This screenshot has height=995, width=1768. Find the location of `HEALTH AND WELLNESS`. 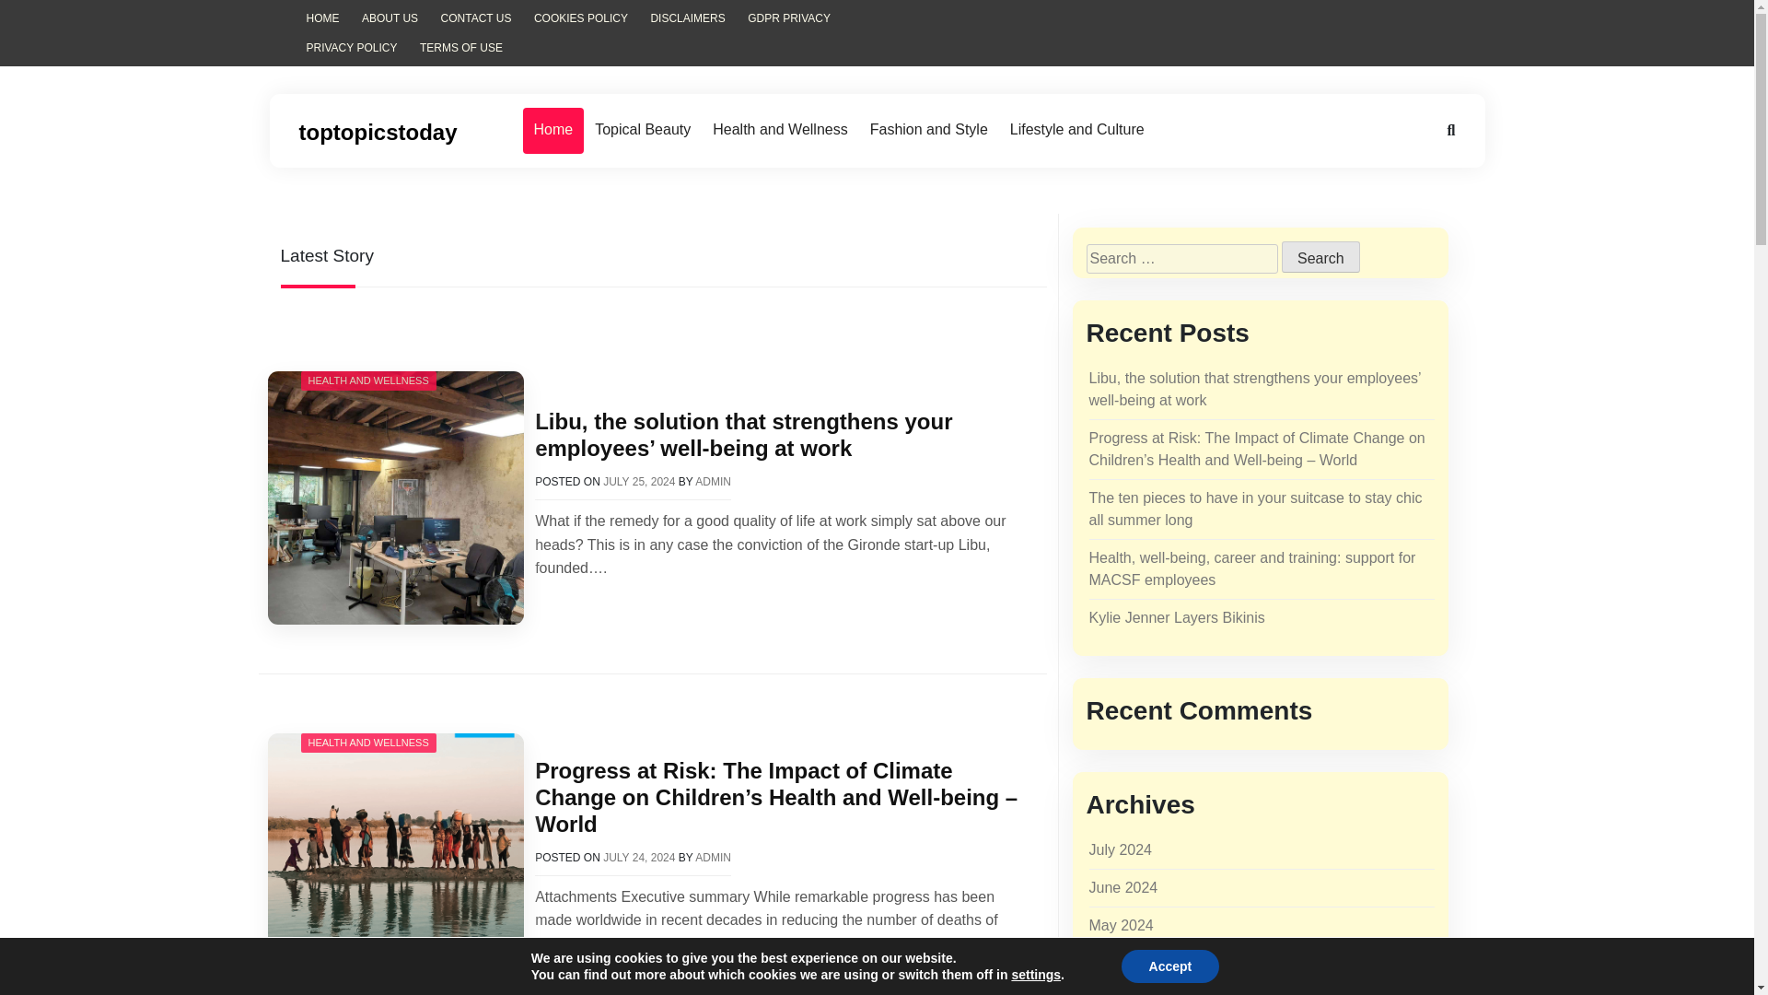

HEALTH AND WELLNESS is located at coordinates (367, 743).